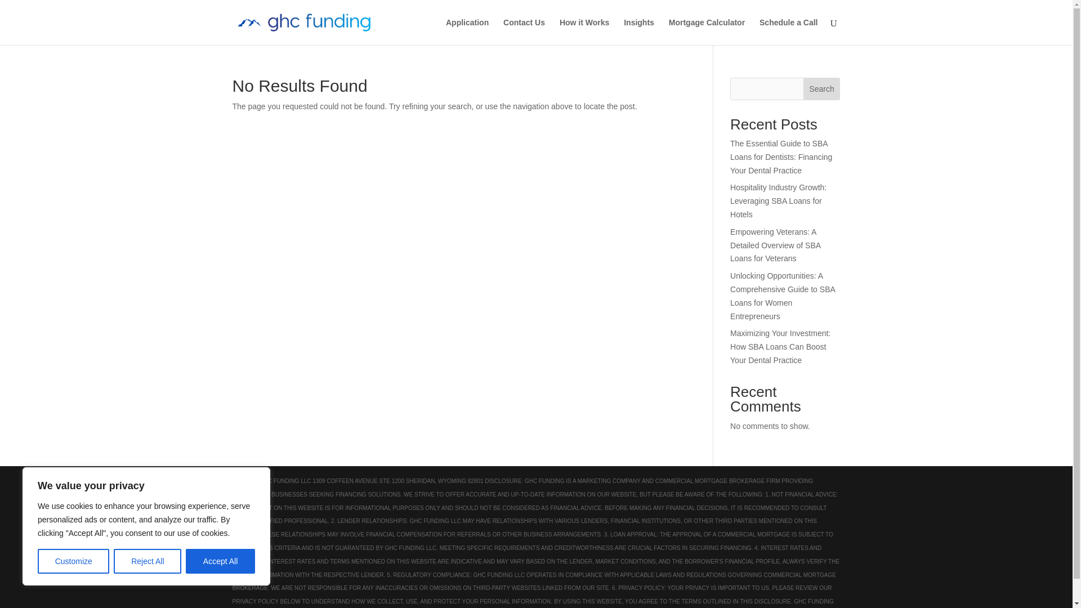 The image size is (1081, 608). I want to click on Contact Us, so click(524, 32).